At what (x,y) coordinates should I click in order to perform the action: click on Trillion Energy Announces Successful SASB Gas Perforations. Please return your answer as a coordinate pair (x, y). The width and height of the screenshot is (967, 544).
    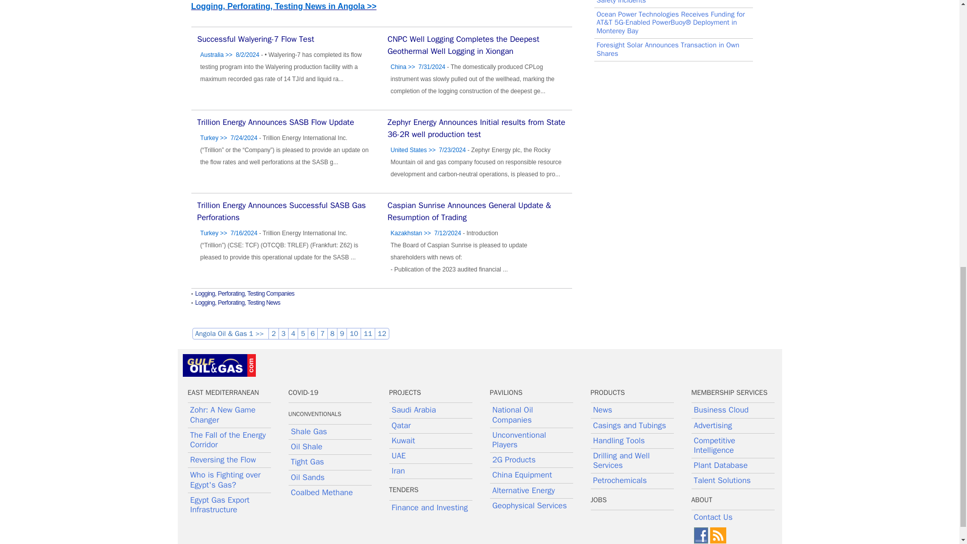
    Looking at the image, I should click on (282, 212).